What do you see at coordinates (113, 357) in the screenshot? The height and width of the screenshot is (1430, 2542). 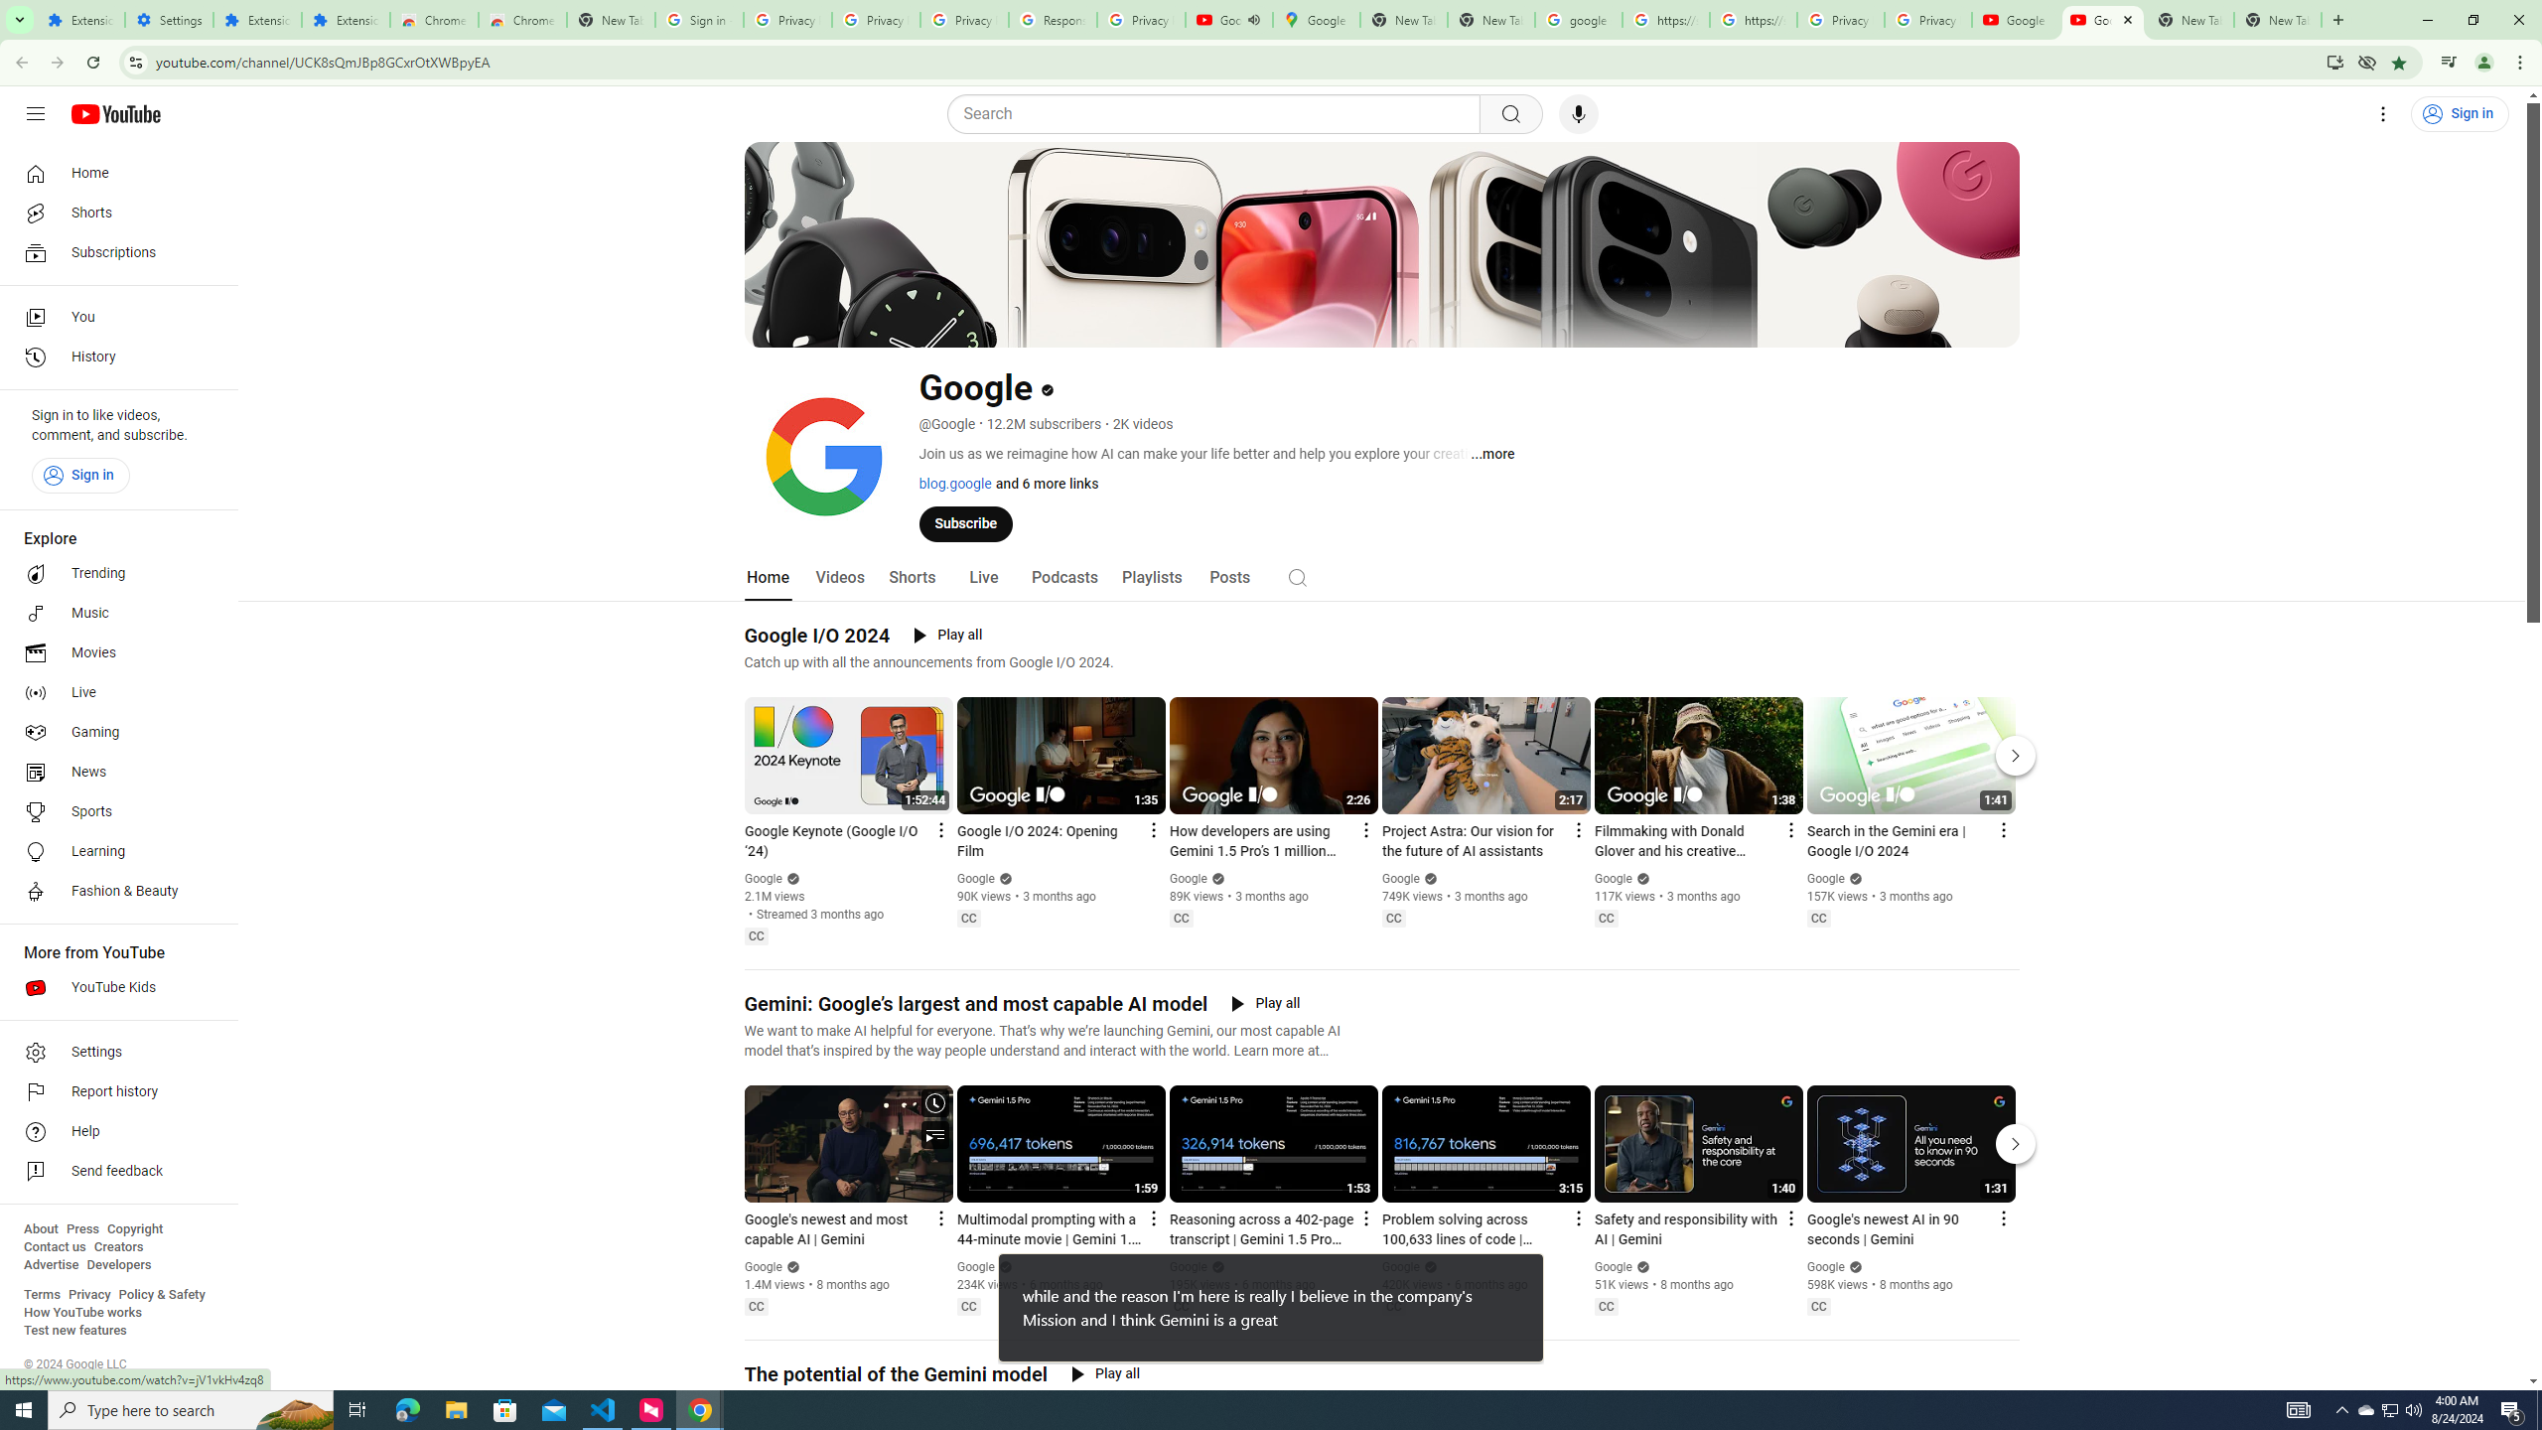 I see `History` at bounding box center [113, 357].